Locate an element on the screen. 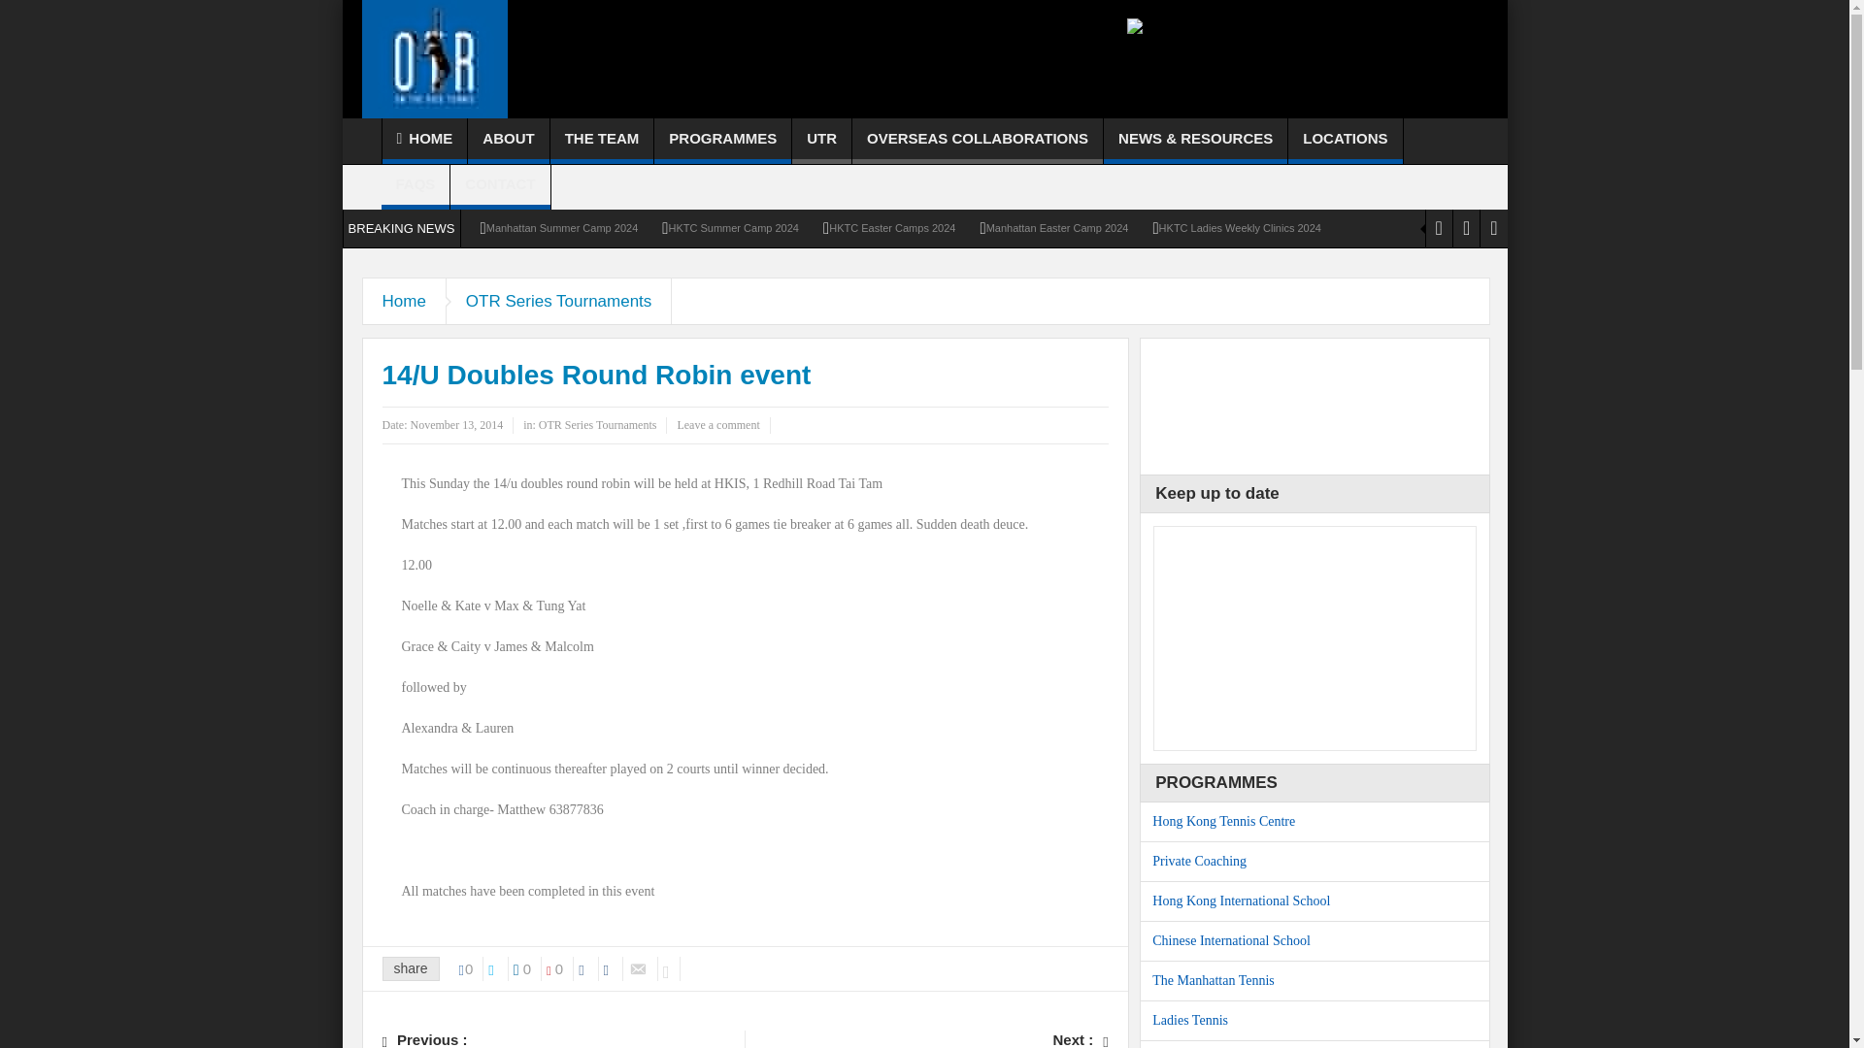 The width and height of the screenshot is (1864, 1048). HOME is located at coordinates (424, 141).